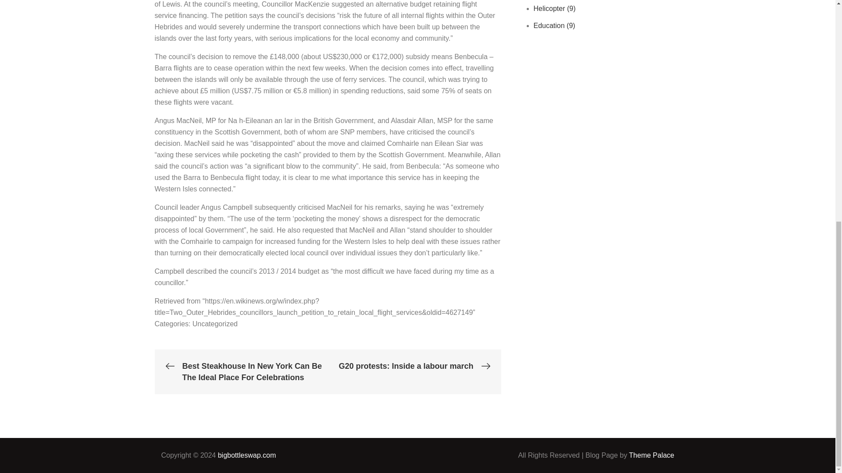 This screenshot has width=842, height=473. Describe the element at coordinates (652, 455) in the screenshot. I see `Theme Palace` at that location.